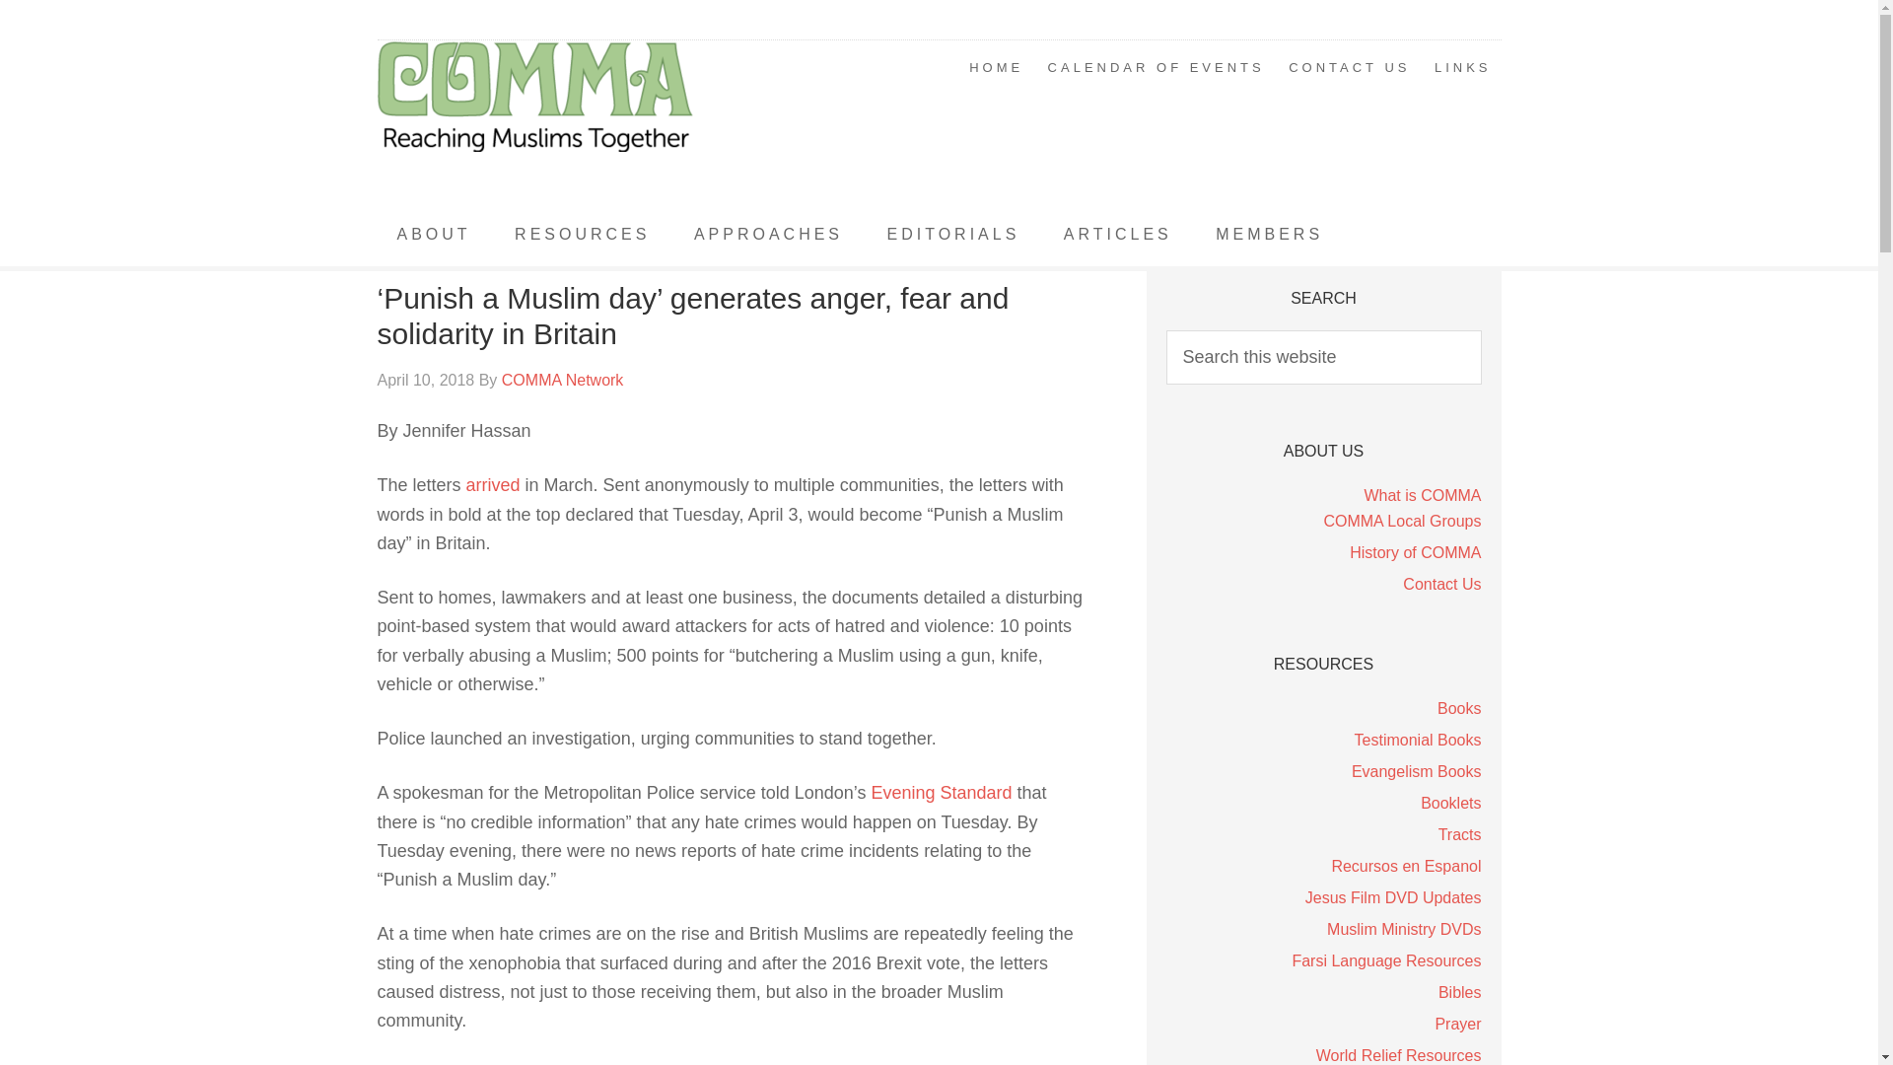 This screenshot has width=1893, height=1065. I want to click on CALENDAR OF EVENTS, so click(1156, 67).